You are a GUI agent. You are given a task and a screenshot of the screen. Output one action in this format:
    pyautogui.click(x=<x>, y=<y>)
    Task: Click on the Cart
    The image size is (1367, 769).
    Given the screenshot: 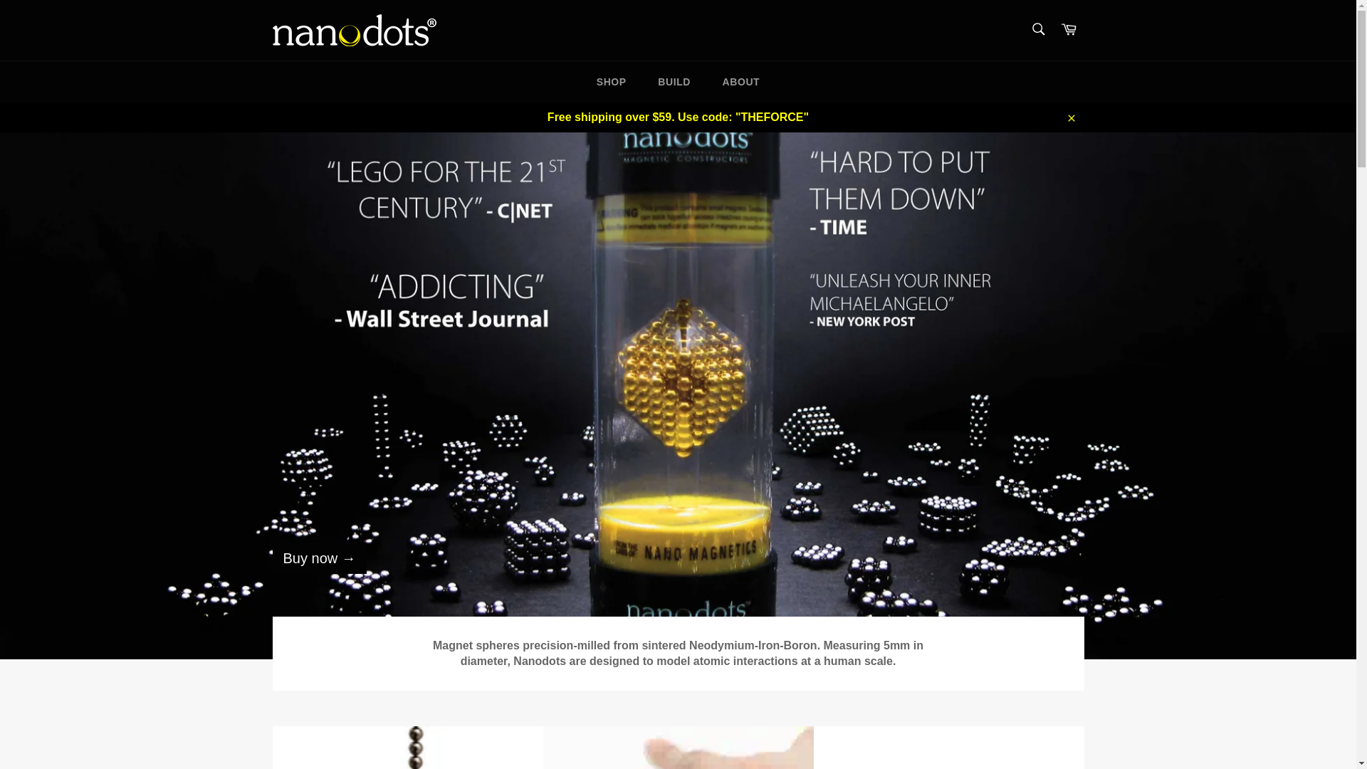 What is the action you would take?
    pyautogui.click(x=1069, y=30)
    